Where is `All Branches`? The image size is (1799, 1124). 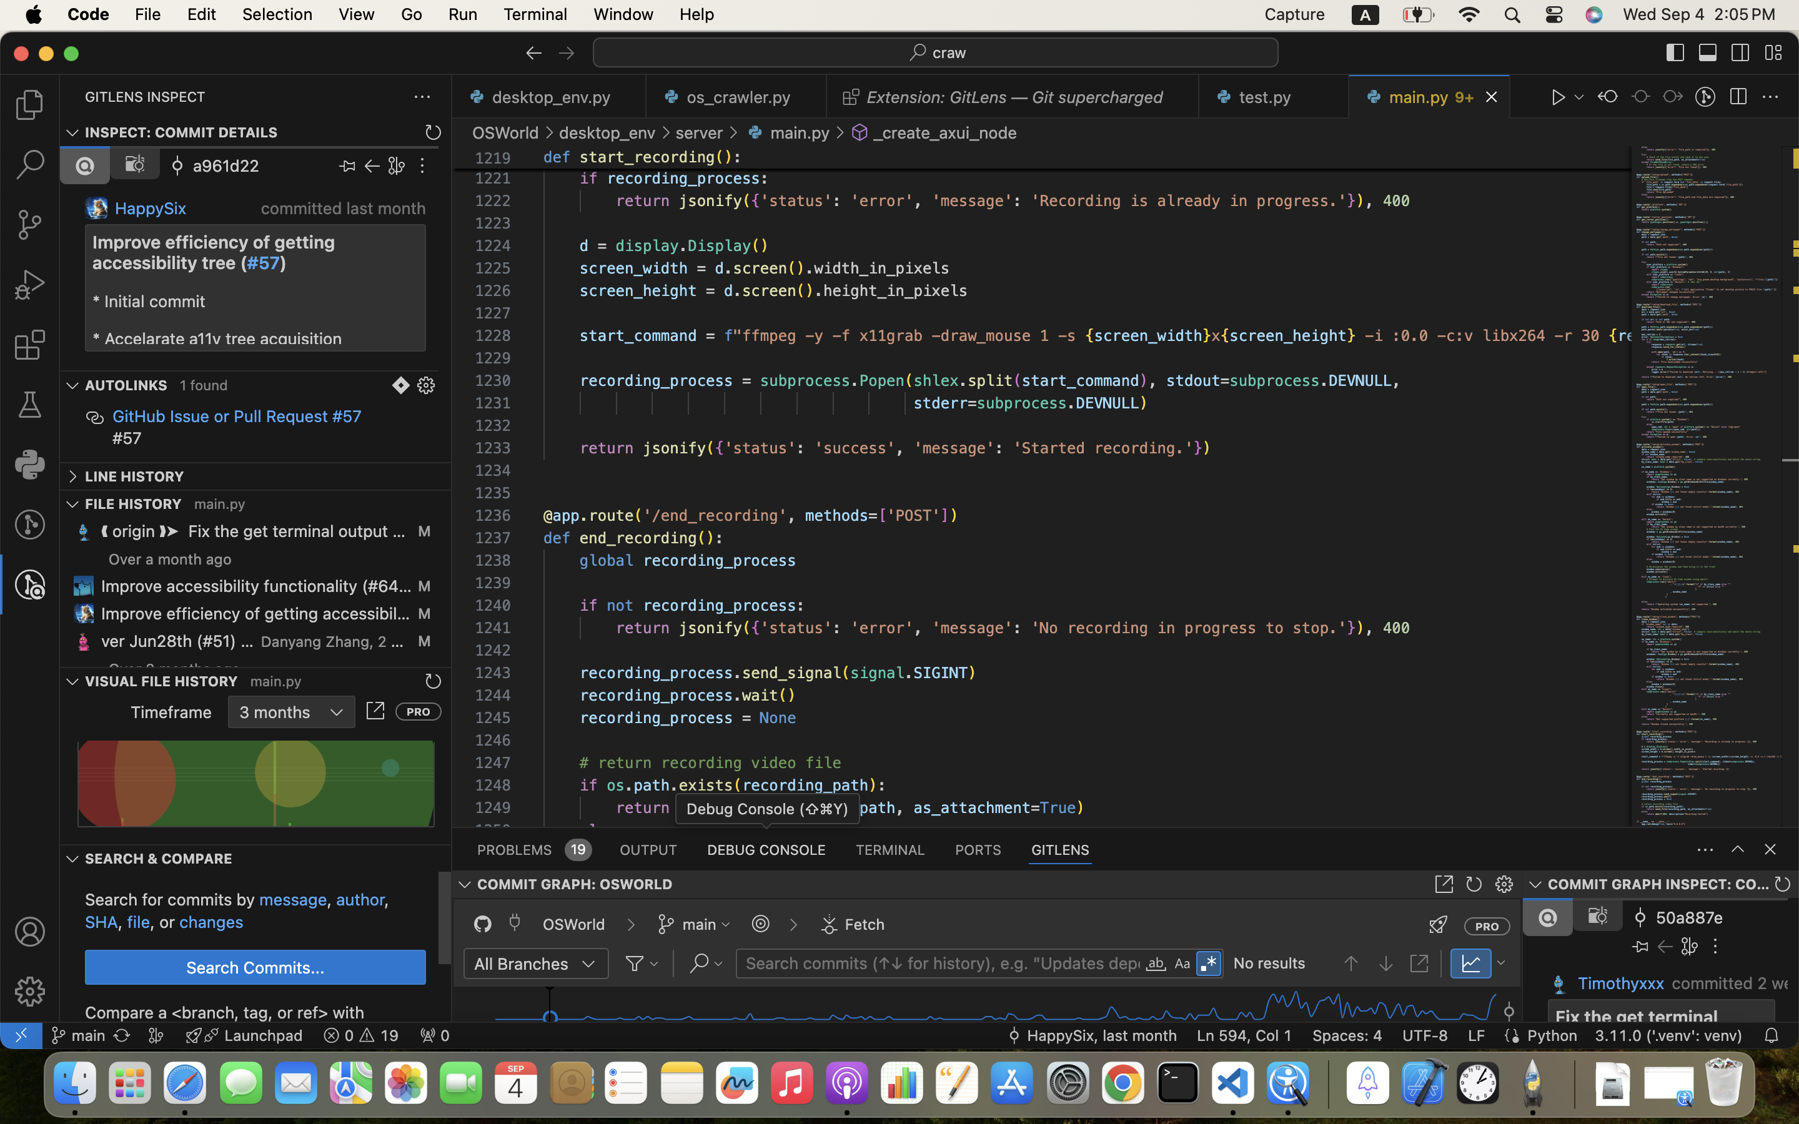
All Branches is located at coordinates (522, 964).